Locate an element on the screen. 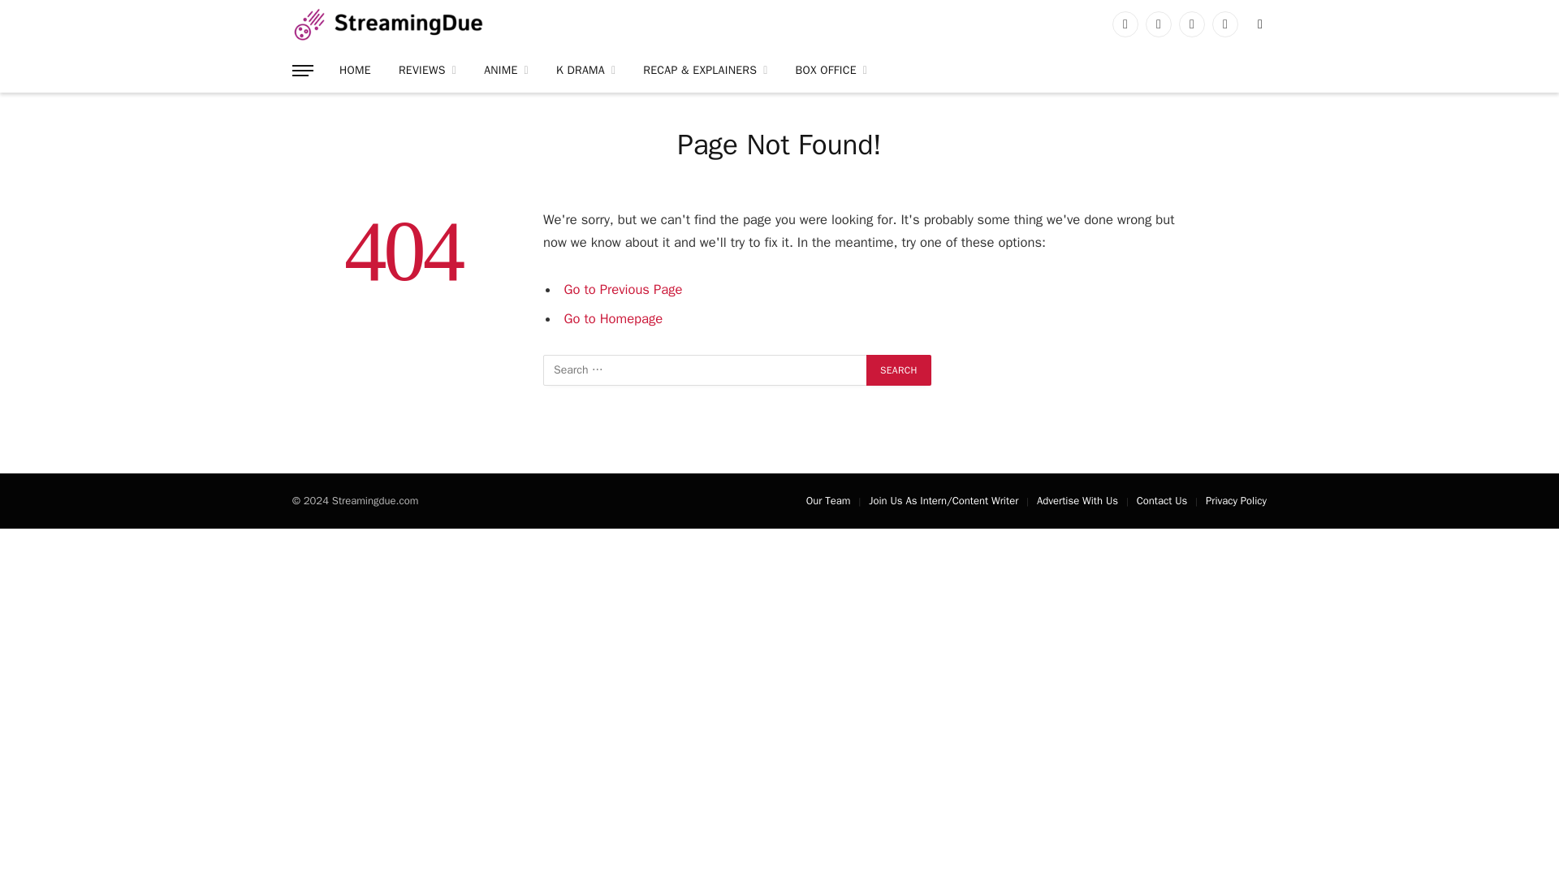 Image resolution: width=1559 pixels, height=877 pixels. StreamingDue.Com is located at coordinates (388, 24).